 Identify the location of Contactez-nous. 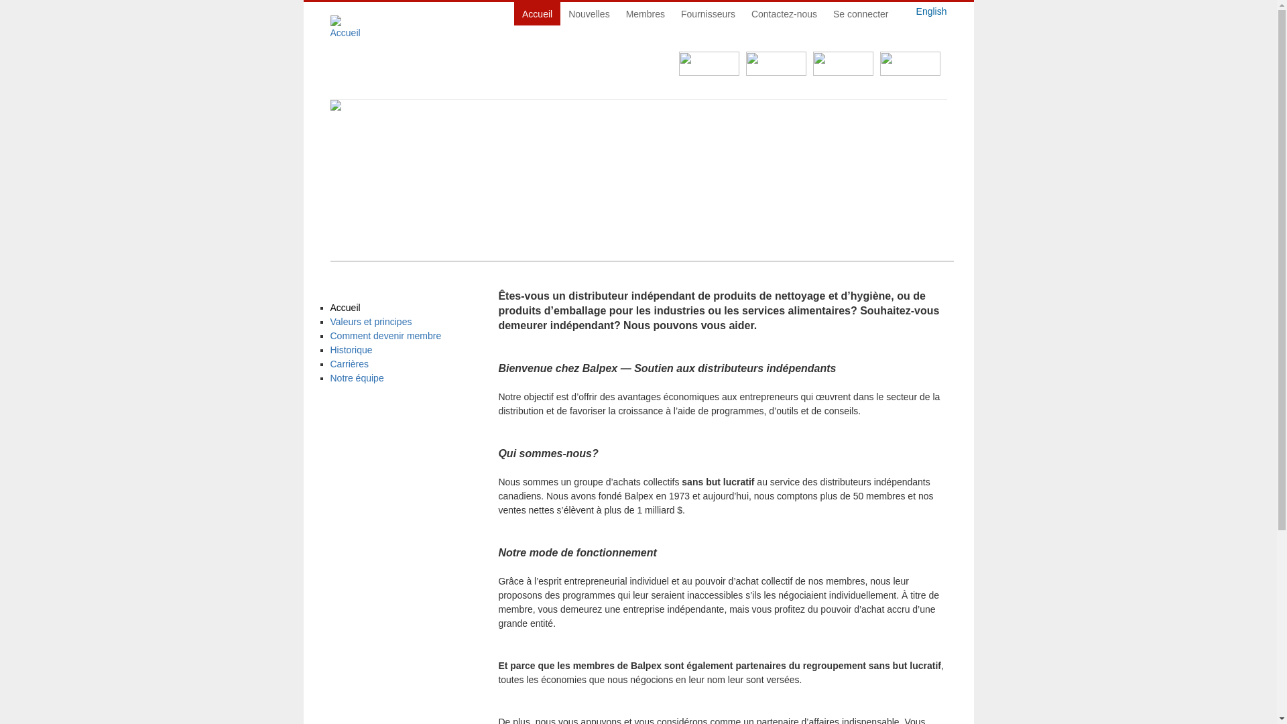
(784, 13).